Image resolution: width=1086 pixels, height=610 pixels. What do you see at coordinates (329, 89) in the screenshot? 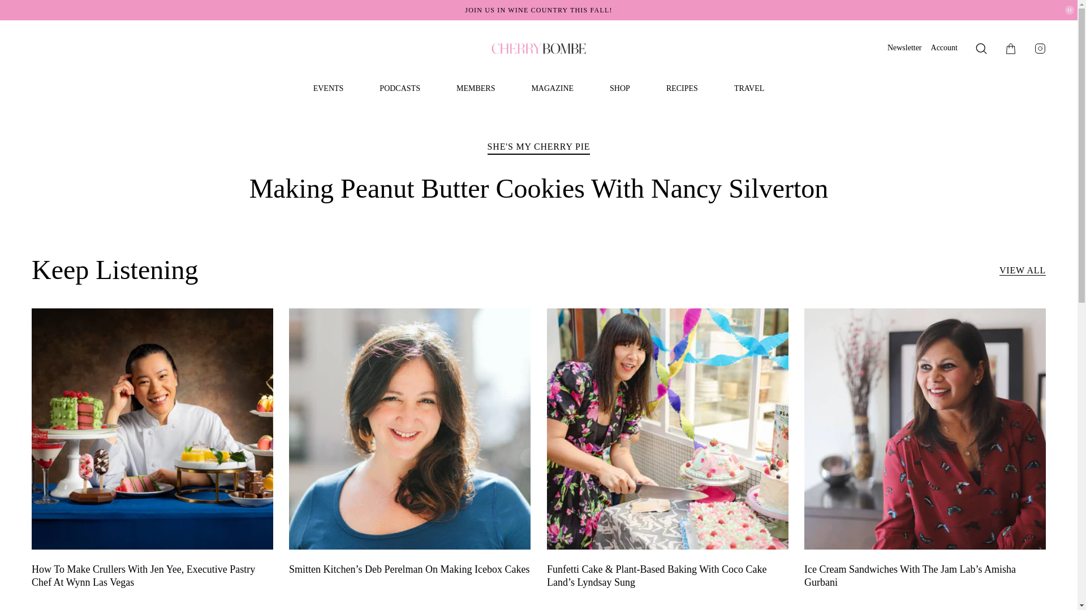
I see `EVENTS` at bounding box center [329, 89].